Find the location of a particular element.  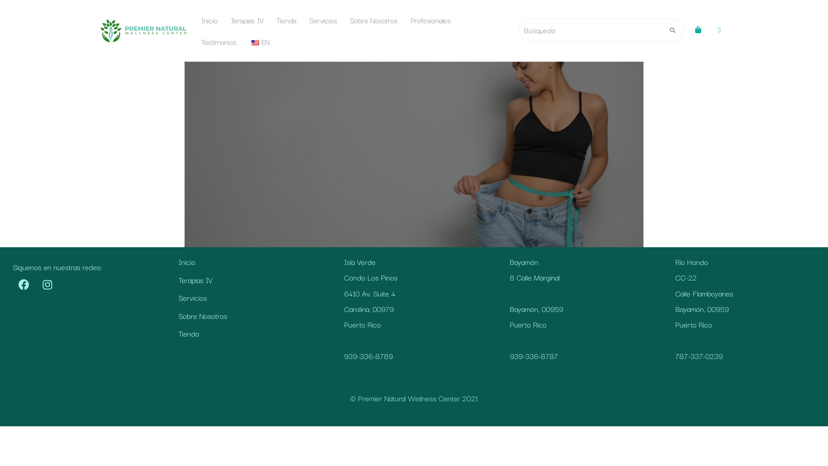

Inicio is located at coordinates (248, 262).